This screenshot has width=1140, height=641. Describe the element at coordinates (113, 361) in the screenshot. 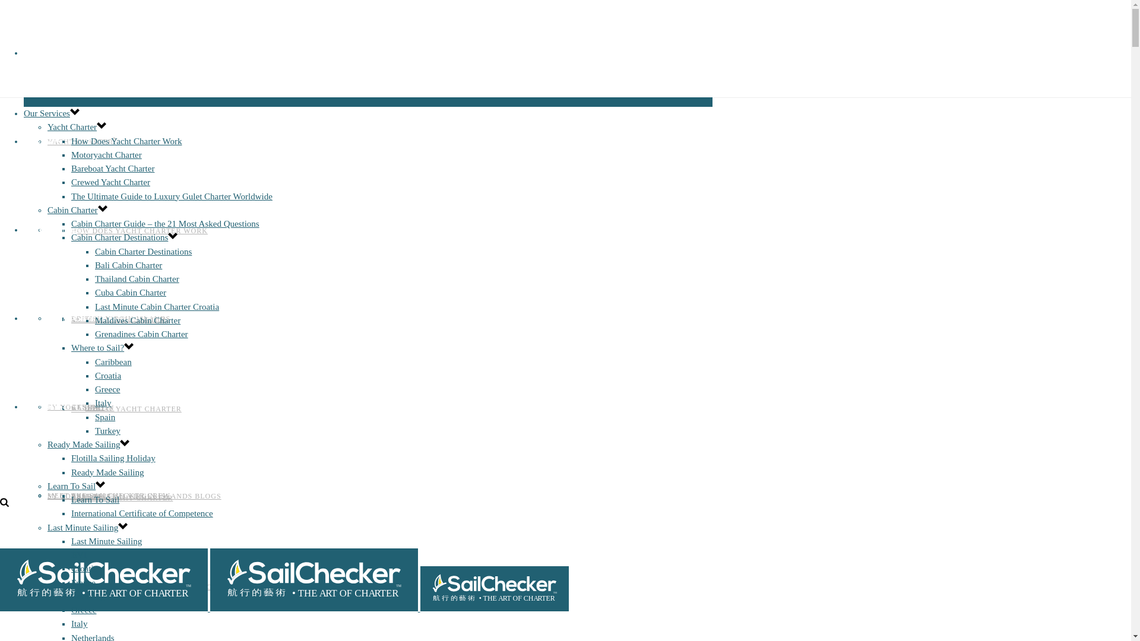

I see `Caribbean` at that location.